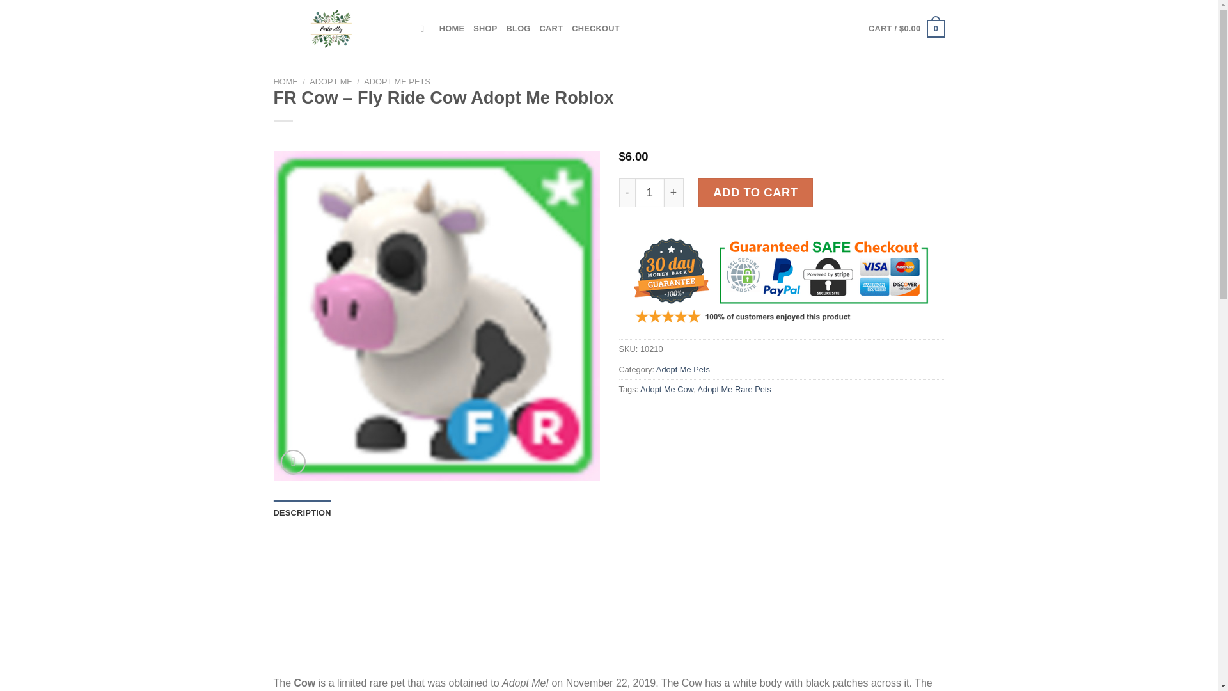  Describe the element at coordinates (452, 28) in the screenshot. I see `HOME` at that location.